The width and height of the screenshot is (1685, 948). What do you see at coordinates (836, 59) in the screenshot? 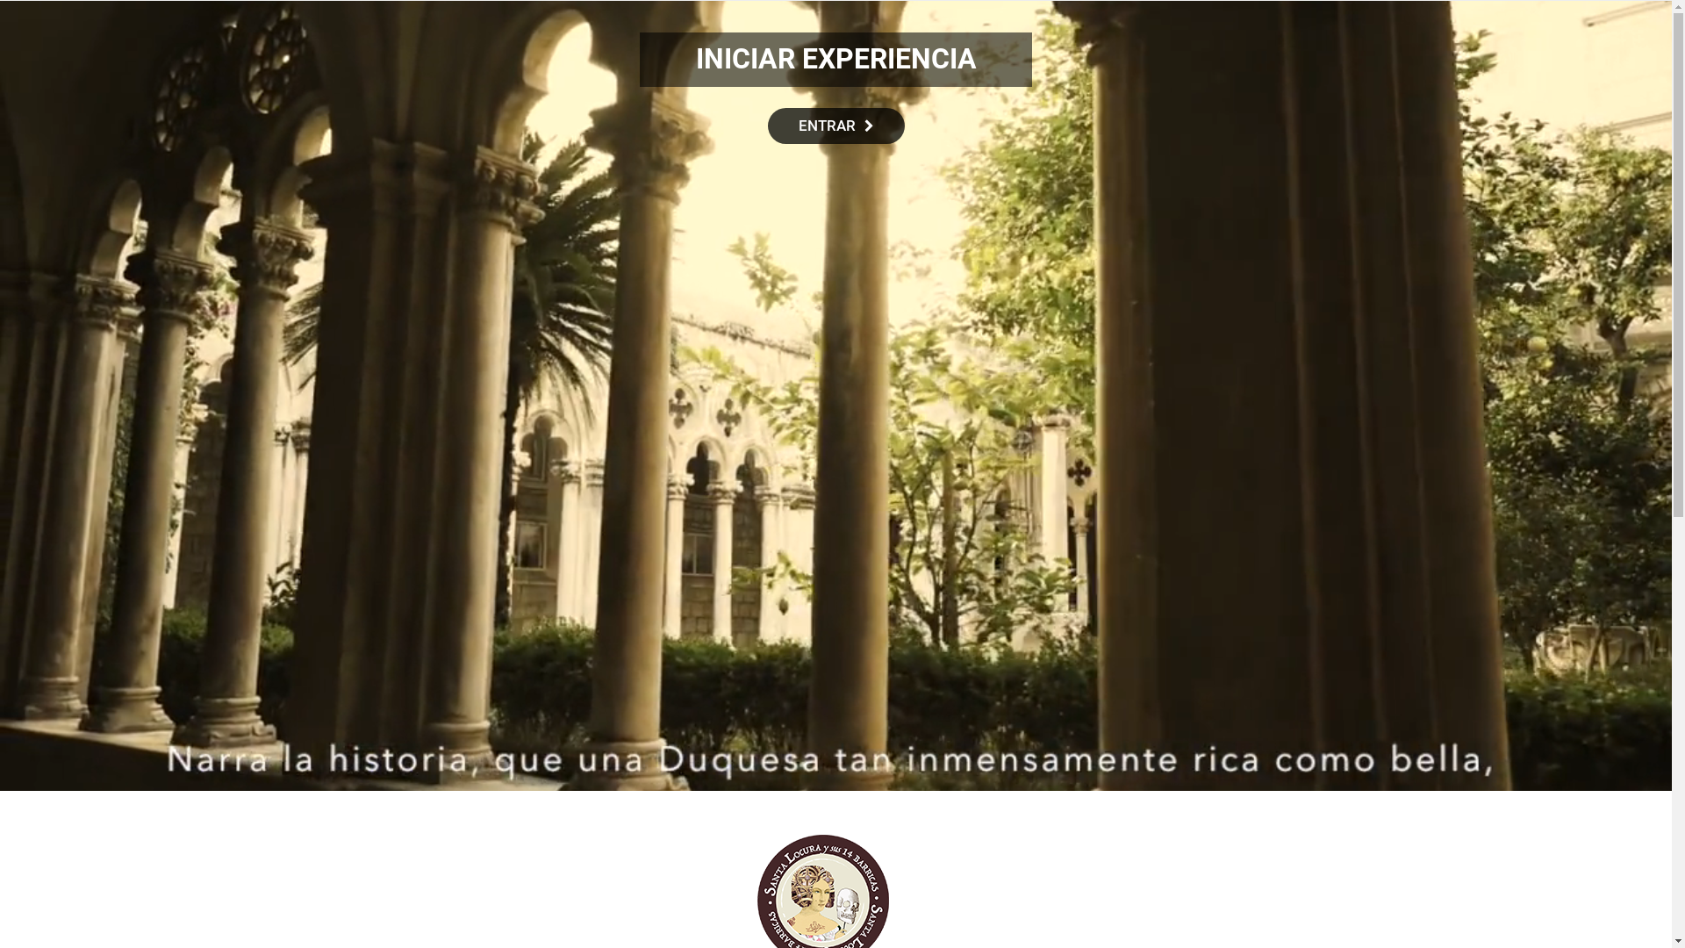
I see `INICIAR EXPERIENCIA` at bounding box center [836, 59].